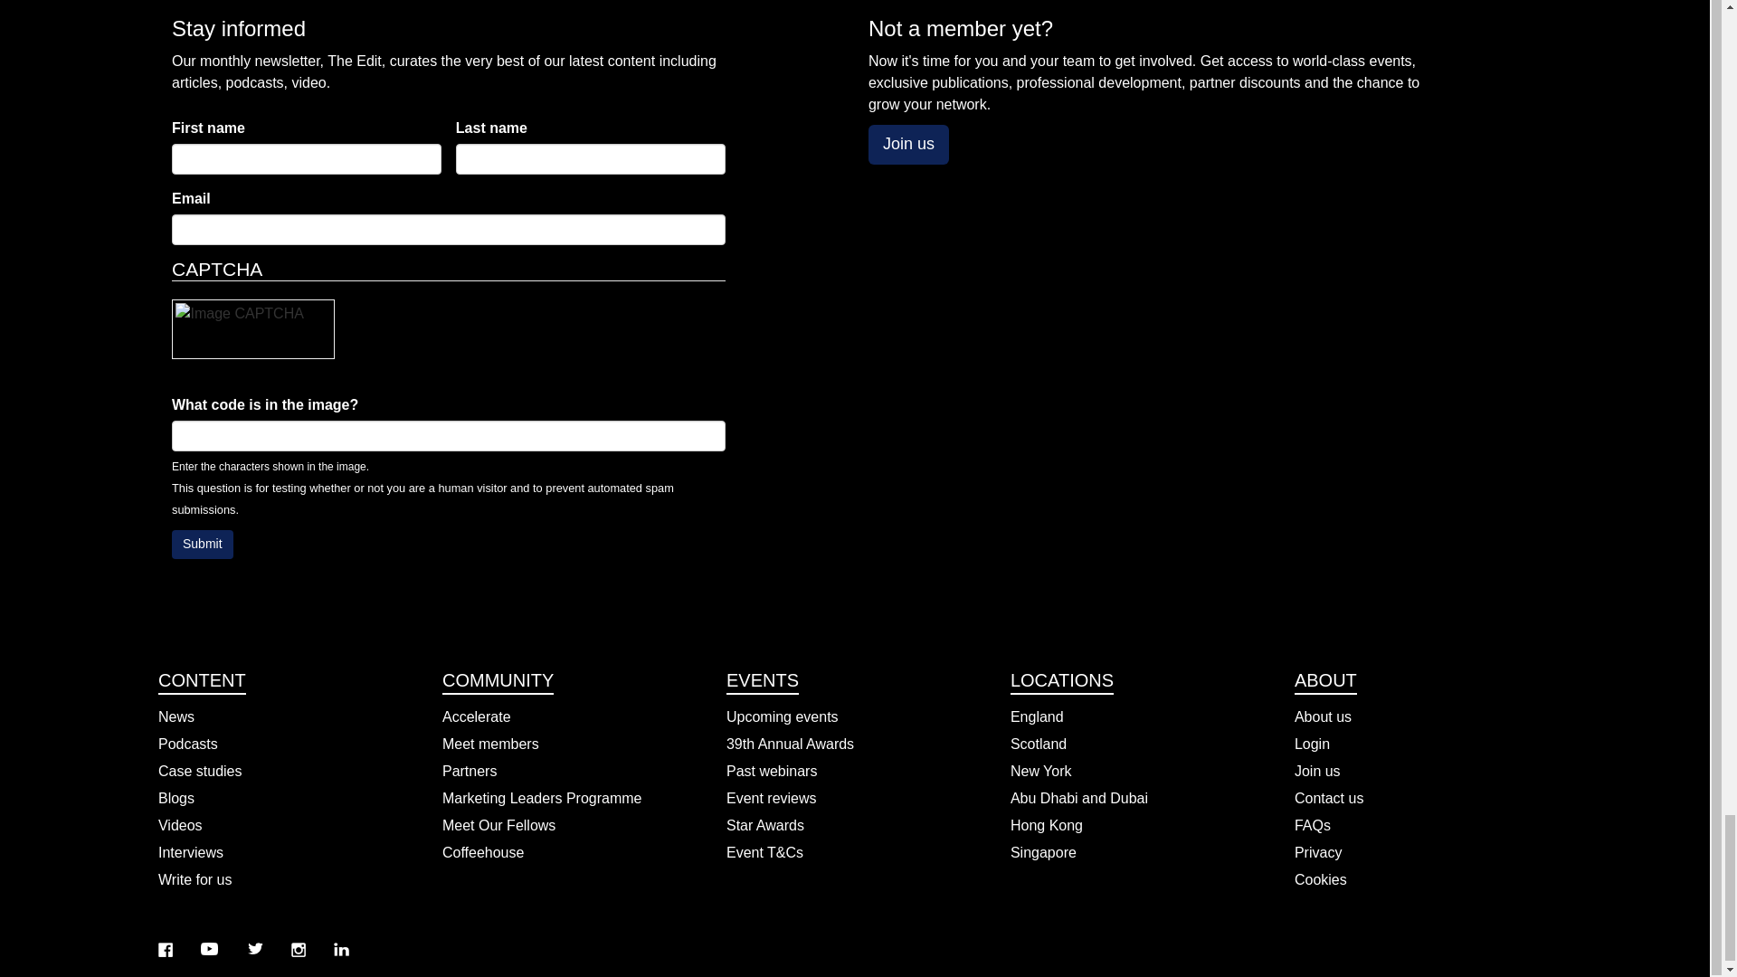 The height and width of the screenshot is (977, 1737). Describe the element at coordinates (286, 716) in the screenshot. I see `Marketing Society bi-monthly publication` at that location.